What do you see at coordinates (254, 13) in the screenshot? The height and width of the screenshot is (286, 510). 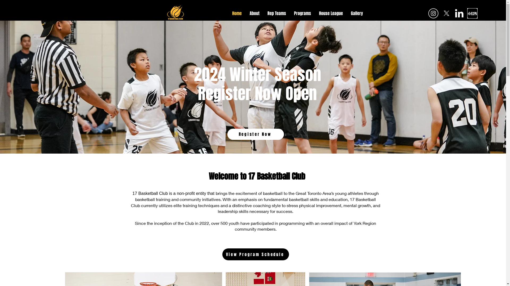 I see `About` at bounding box center [254, 13].